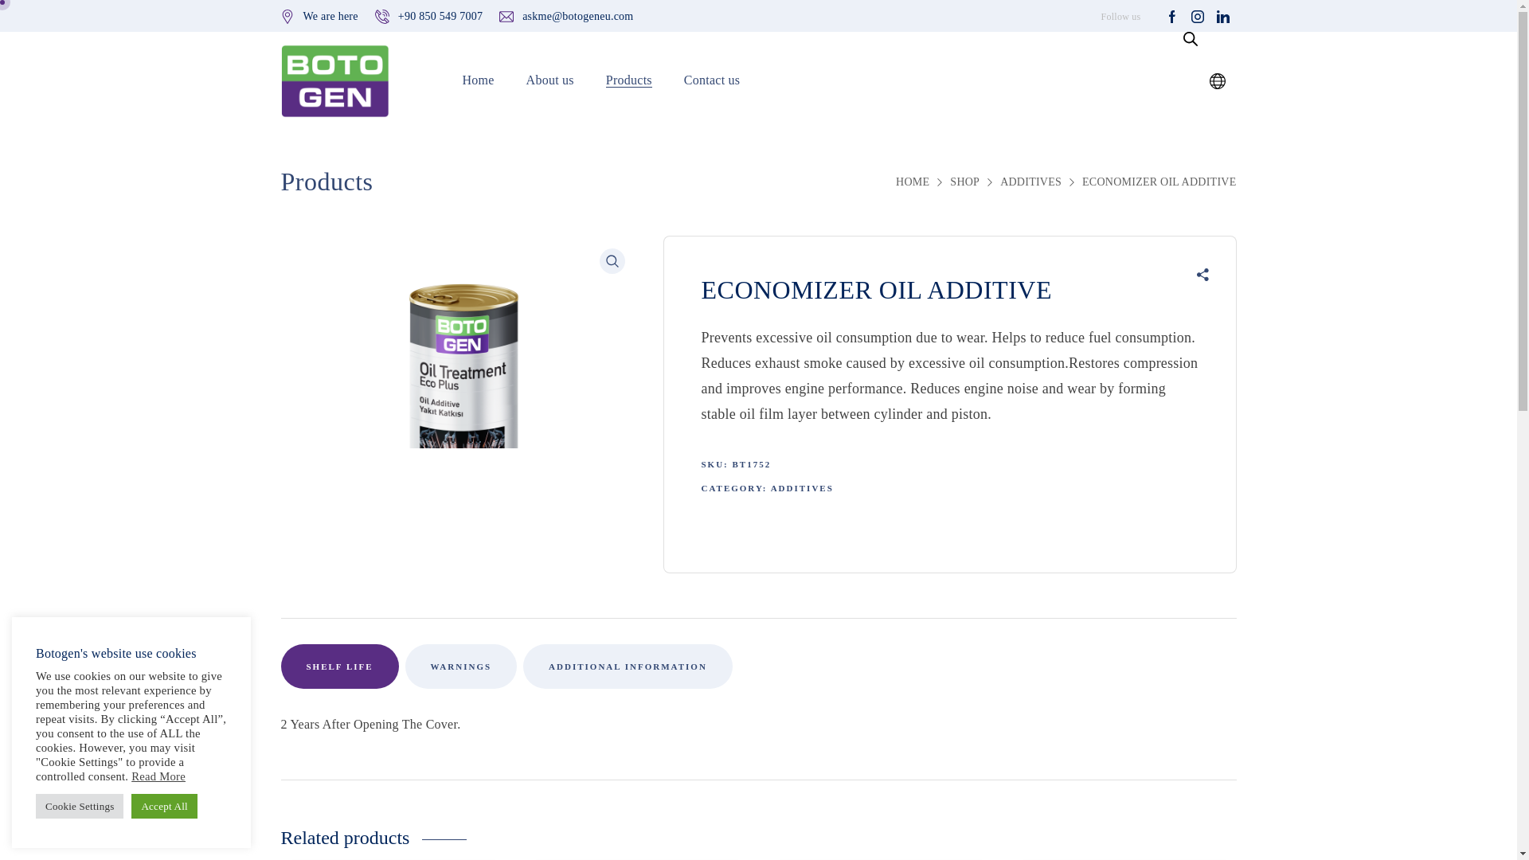 Image resolution: width=1529 pixels, height=860 pixels. I want to click on instagram, so click(1198, 16).